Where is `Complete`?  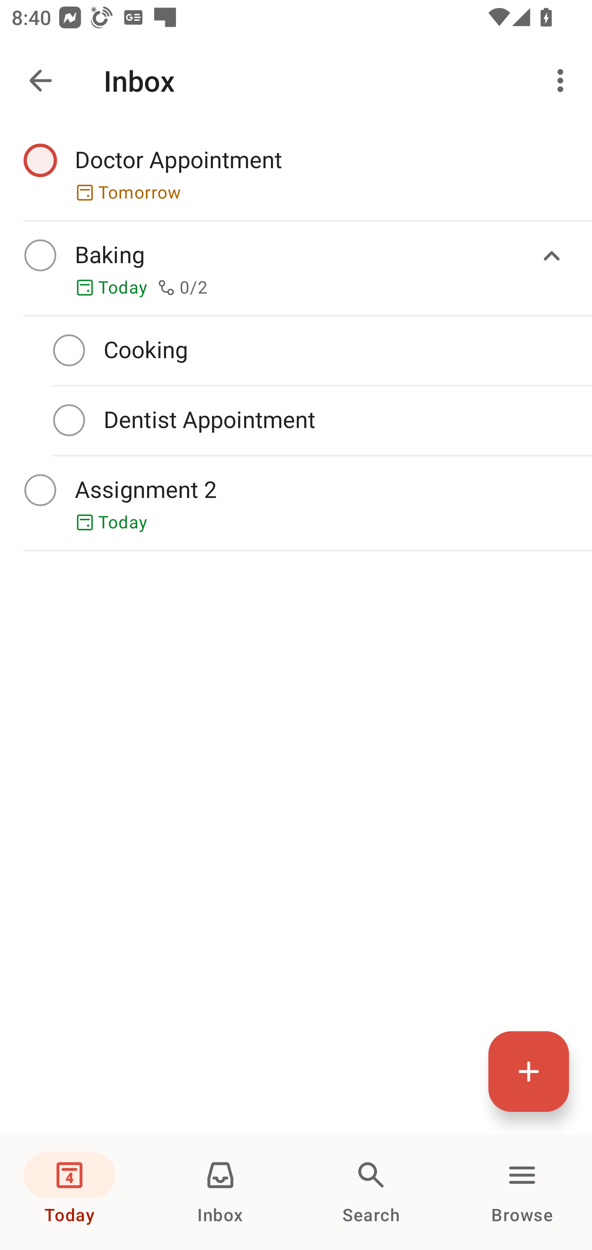 Complete is located at coordinates (40, 255).